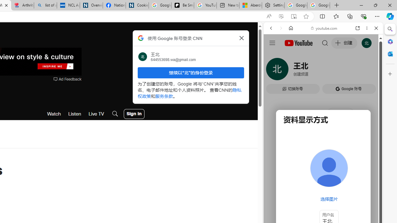 The width and height of the screenshot is (397, 223). I want to click on youtube.com, so click(324, 28).